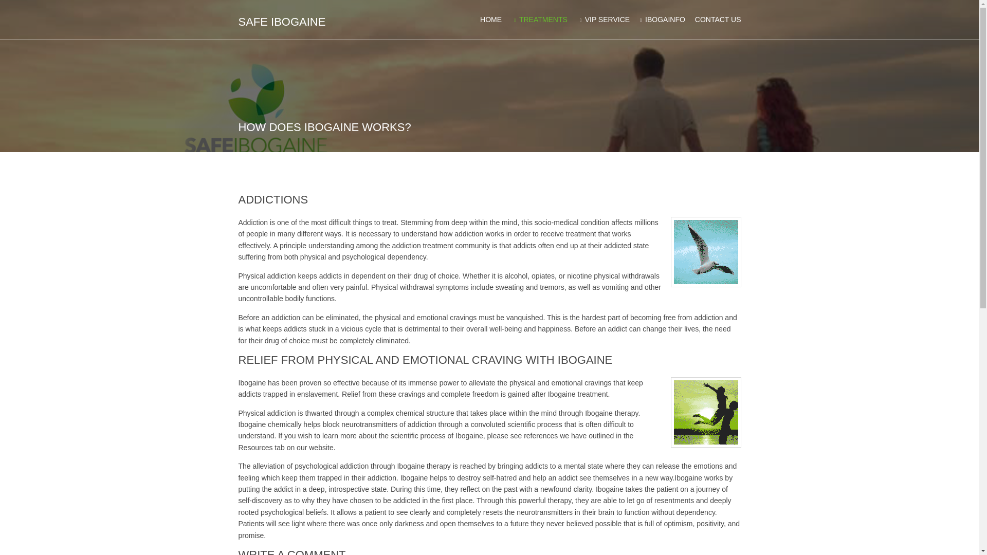  I want to click on CONTACT US, so click(718, 20).